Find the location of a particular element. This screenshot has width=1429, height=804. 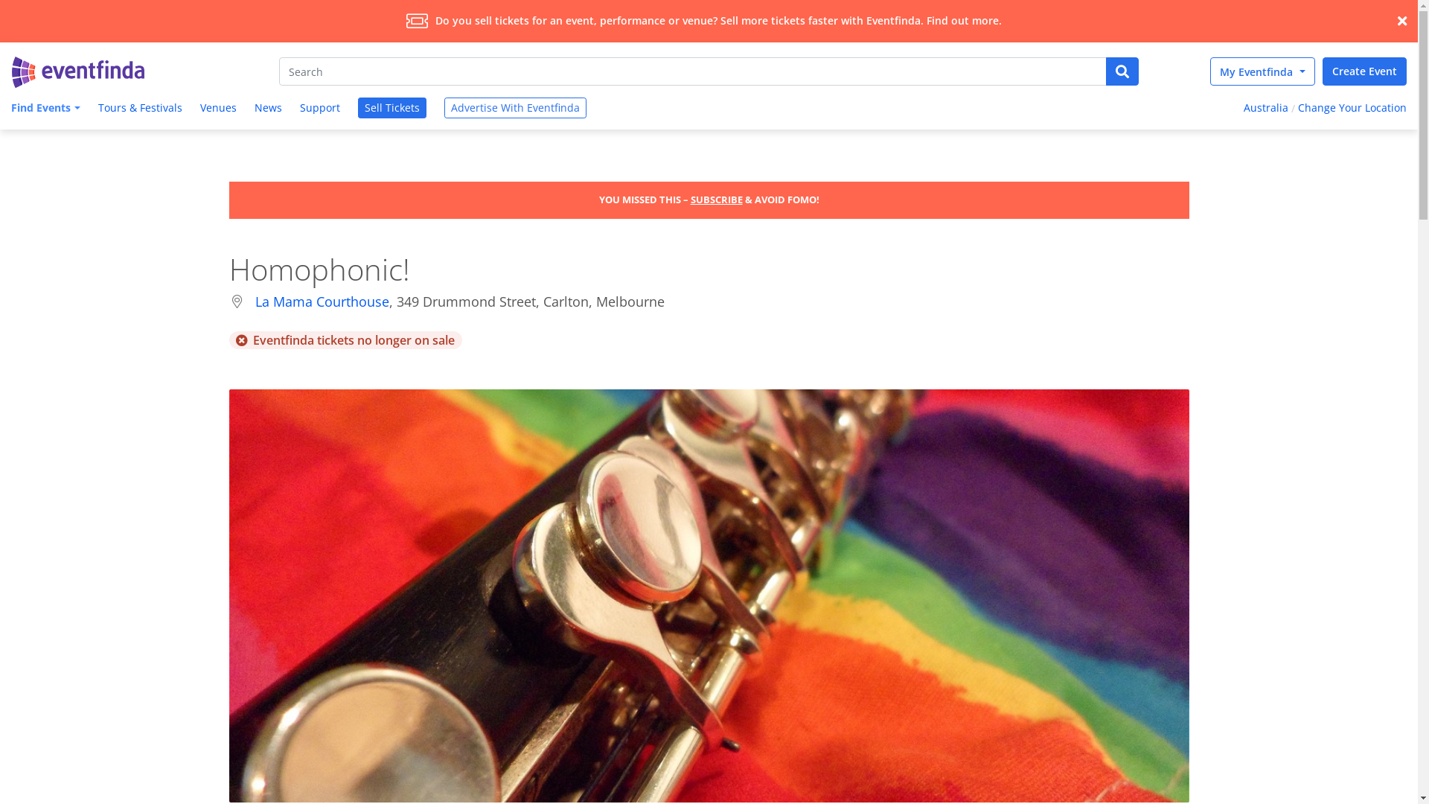

Homophonic! is located at coordinates (709, 596).